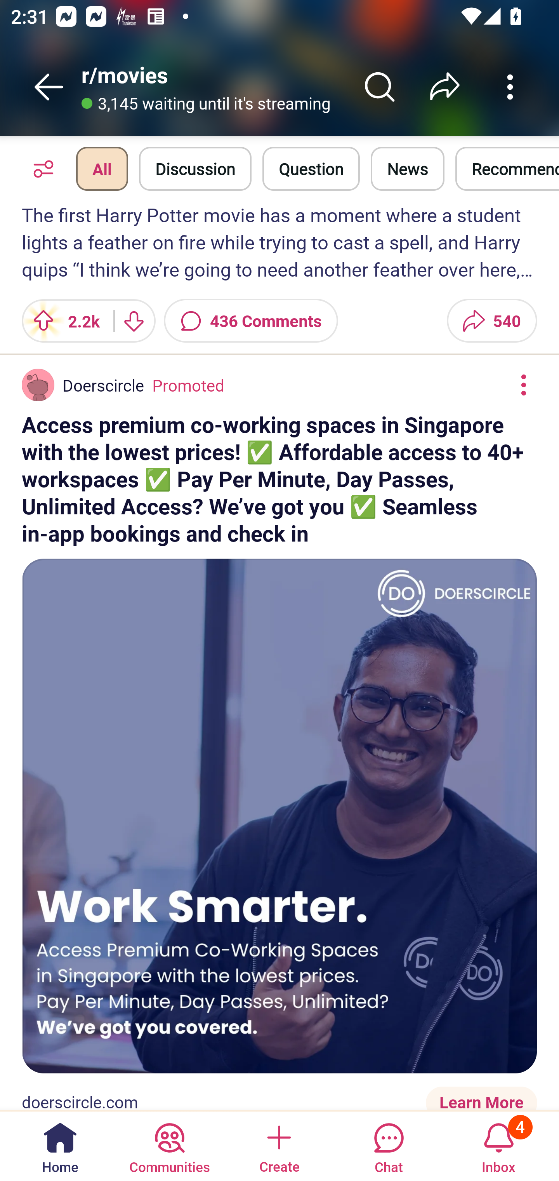 The width and height of the screenshot is (559, 1181). I want to click on Discussion, so click(195, 169).